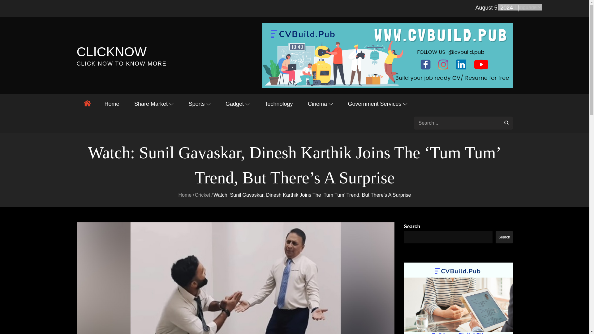 The width and height of the screenshot is (594, 334). Describe the element at coordinates (321, 104) in the screenshot. I see `Cinema` at that location.